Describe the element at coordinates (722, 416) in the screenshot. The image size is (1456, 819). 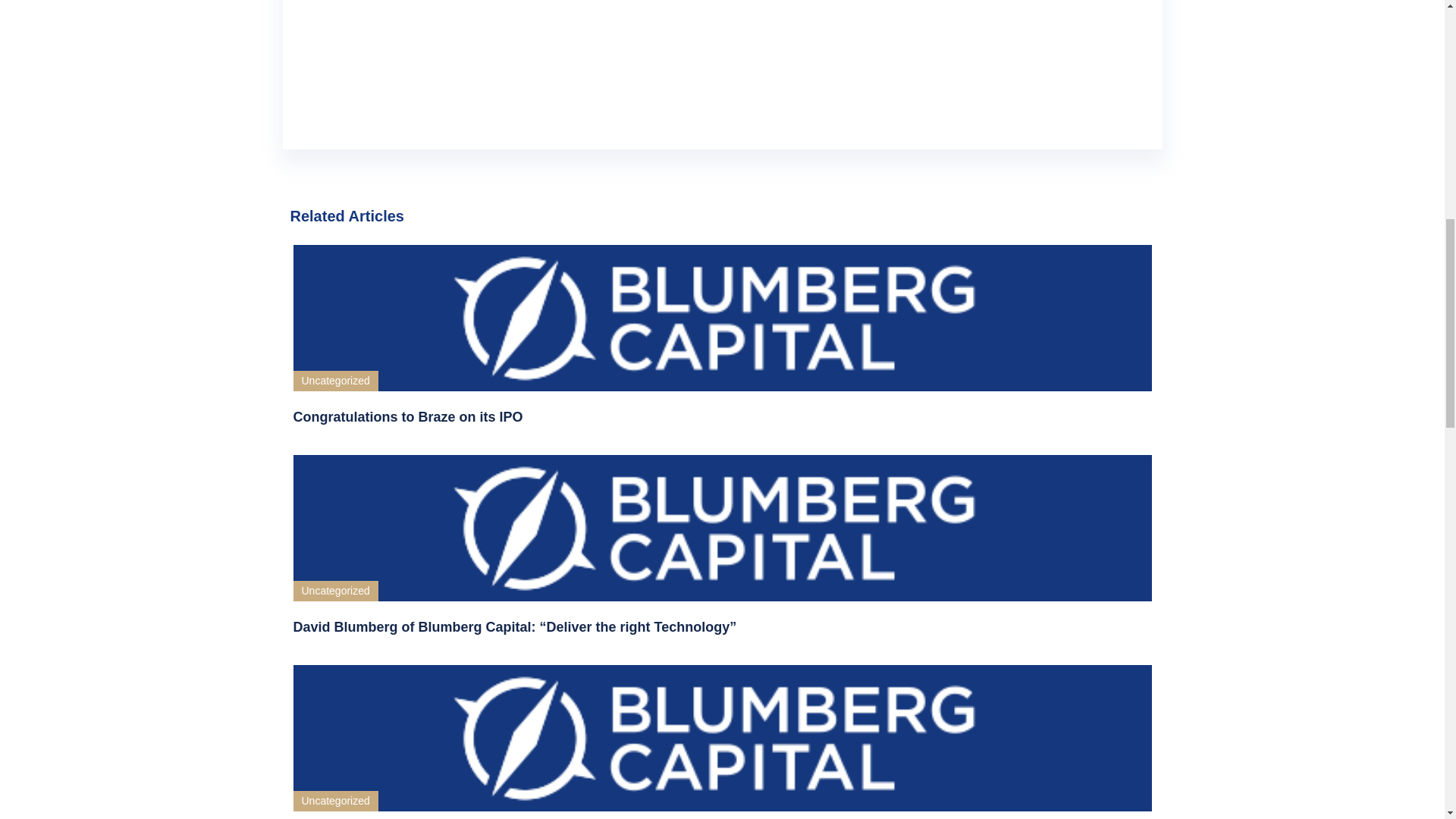
I see `Congratulations to Braze on its IPO` at that location.